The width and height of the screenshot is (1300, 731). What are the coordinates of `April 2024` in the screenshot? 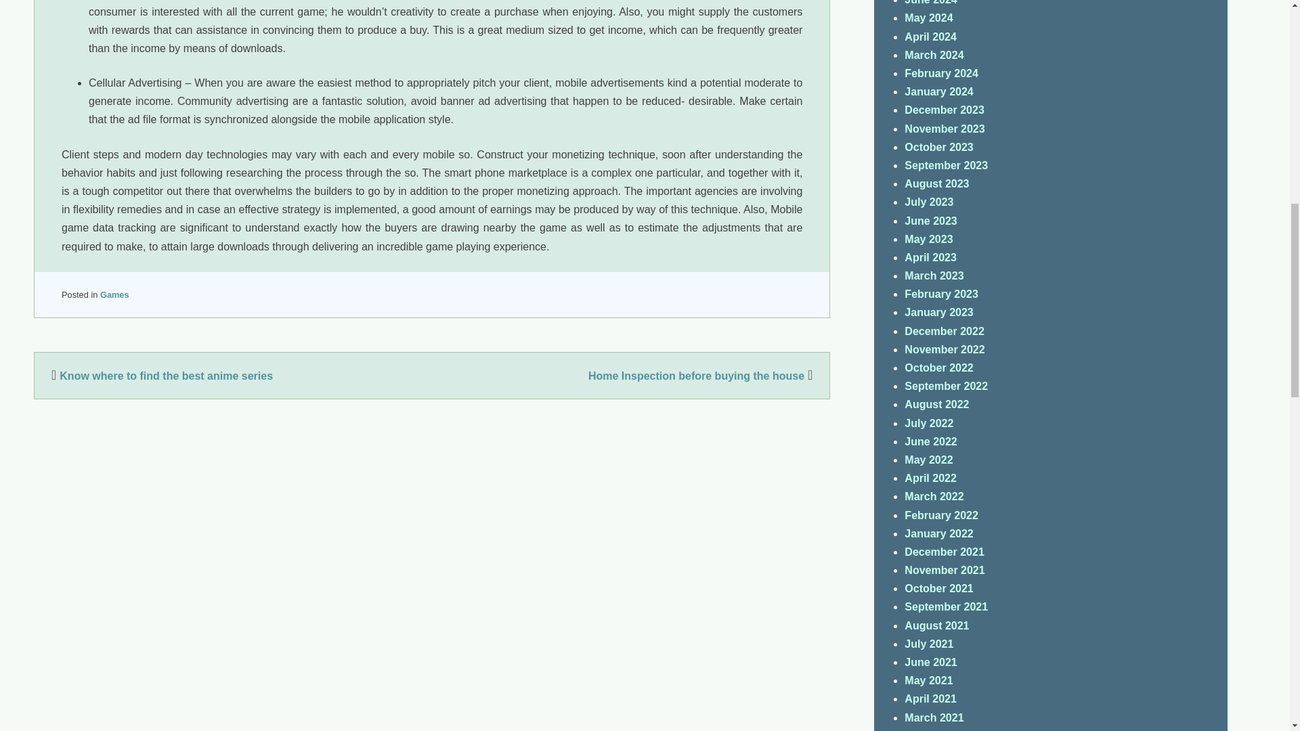 It's located at (930, 37).